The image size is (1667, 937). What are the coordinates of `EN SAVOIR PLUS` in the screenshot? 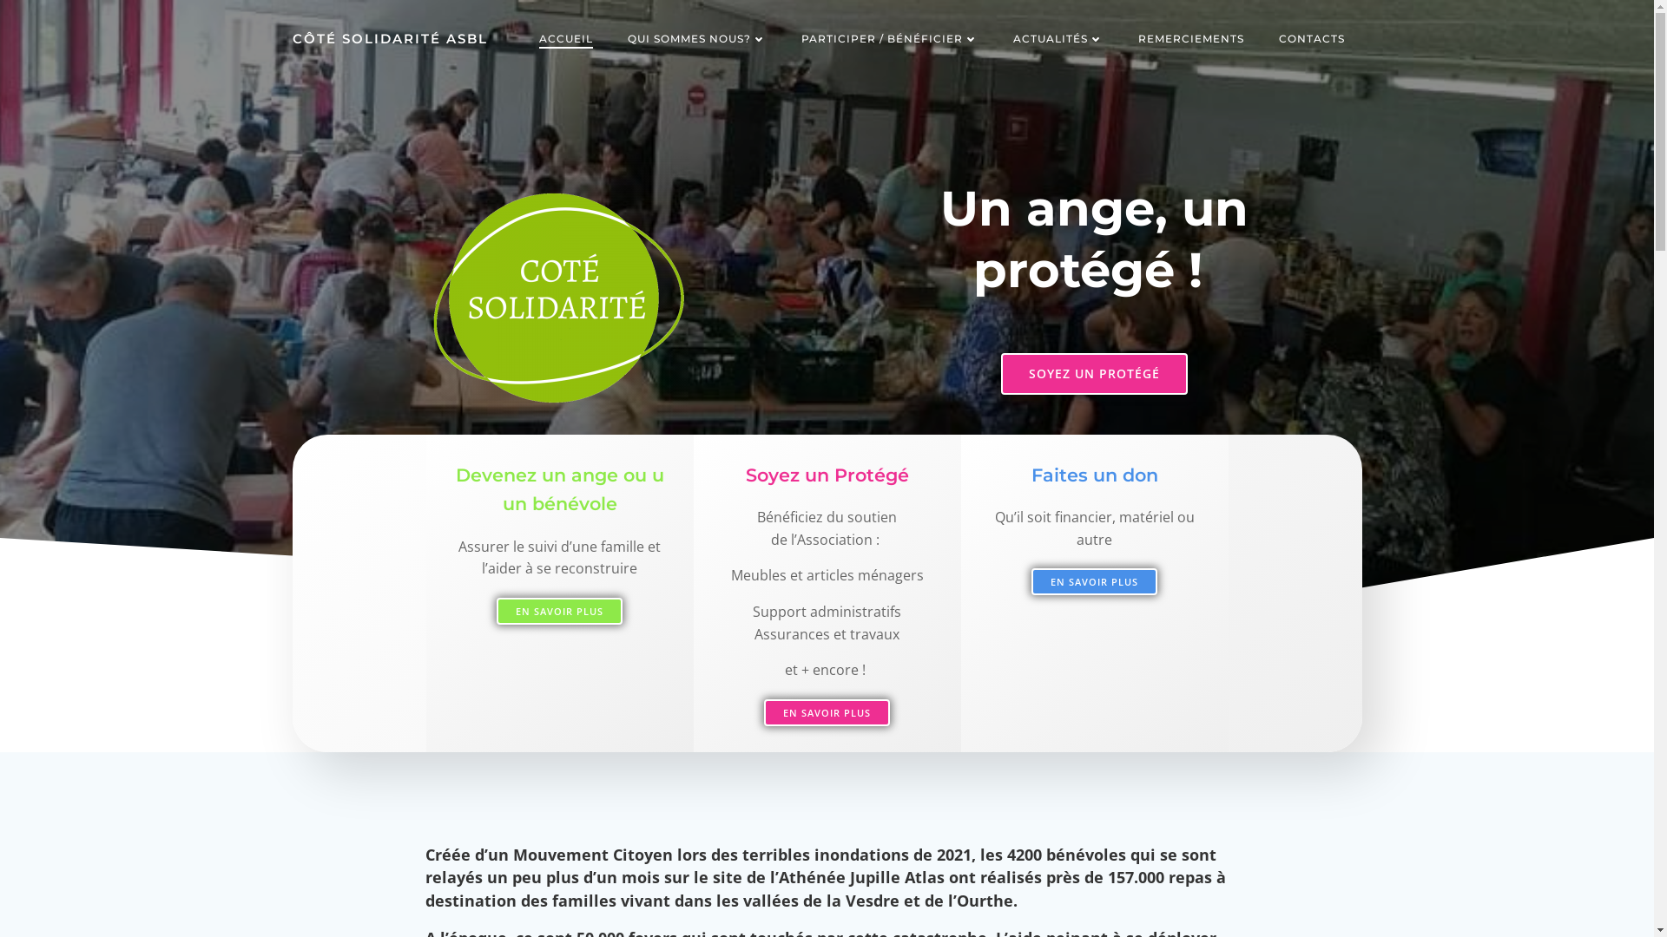 It's located at (827, 713).